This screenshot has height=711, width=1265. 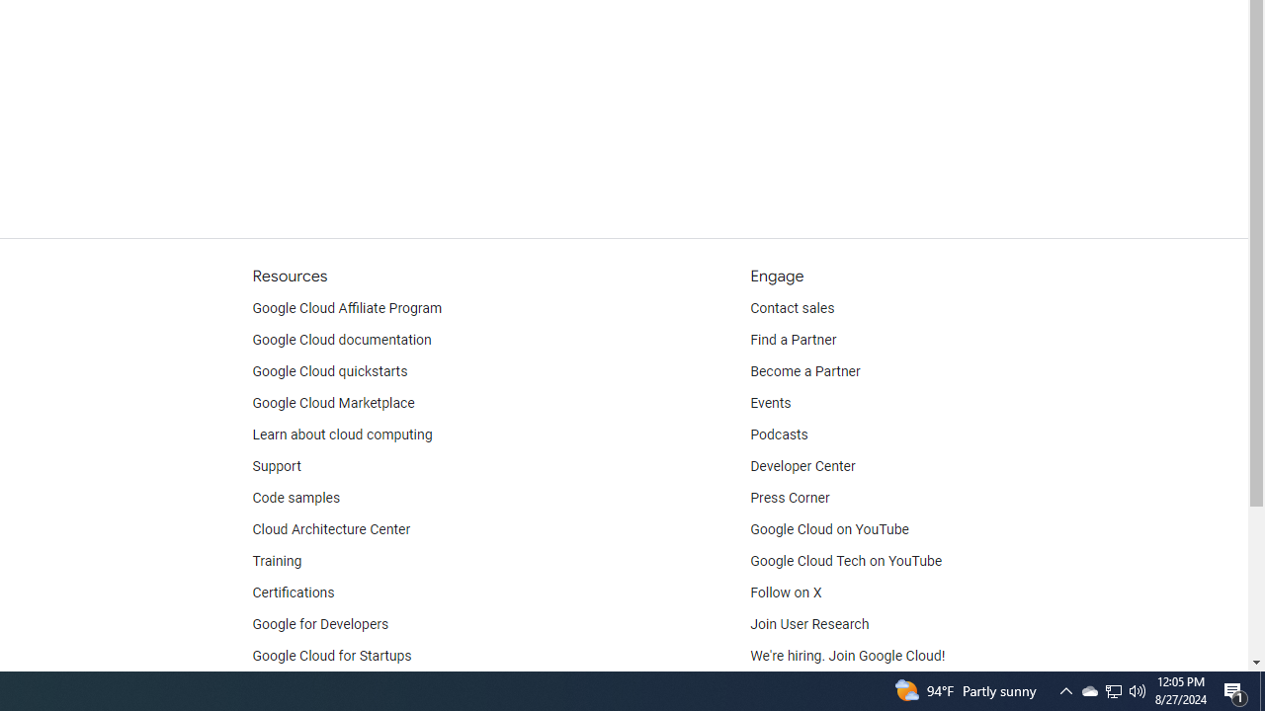 I want to click on Find a Partner, so click(x=794, y=340).